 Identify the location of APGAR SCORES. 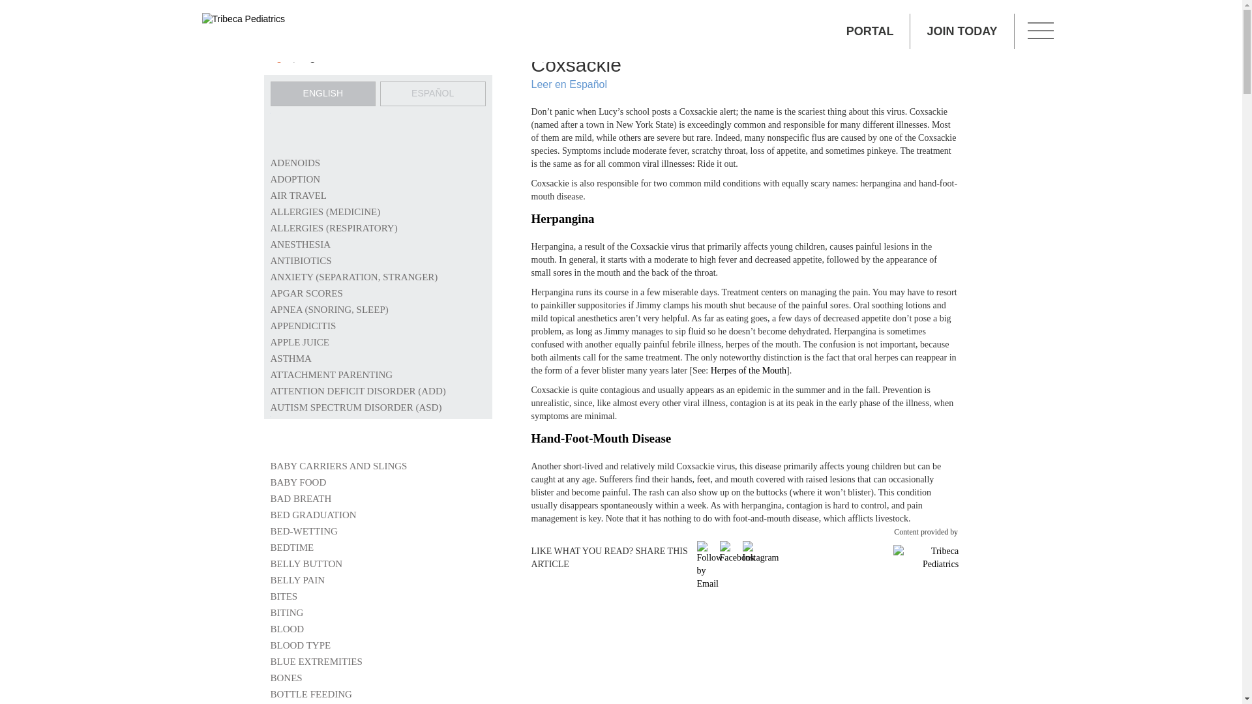
(306, 293).